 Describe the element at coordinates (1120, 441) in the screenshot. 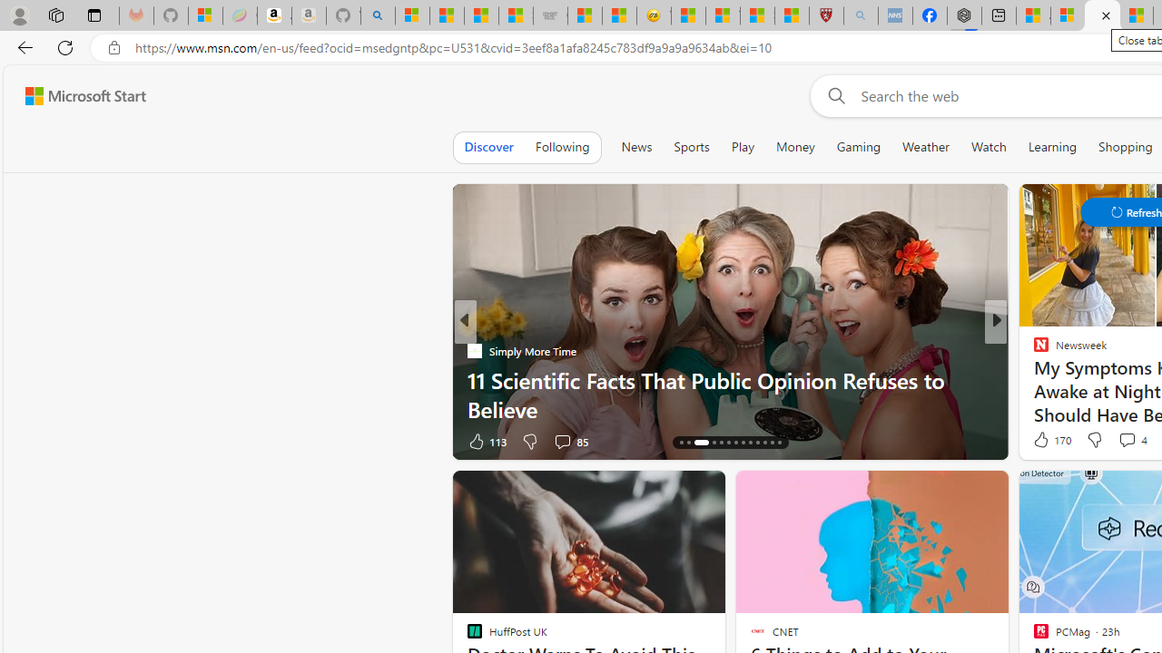

I see `View comments 1 Comment` at that location.